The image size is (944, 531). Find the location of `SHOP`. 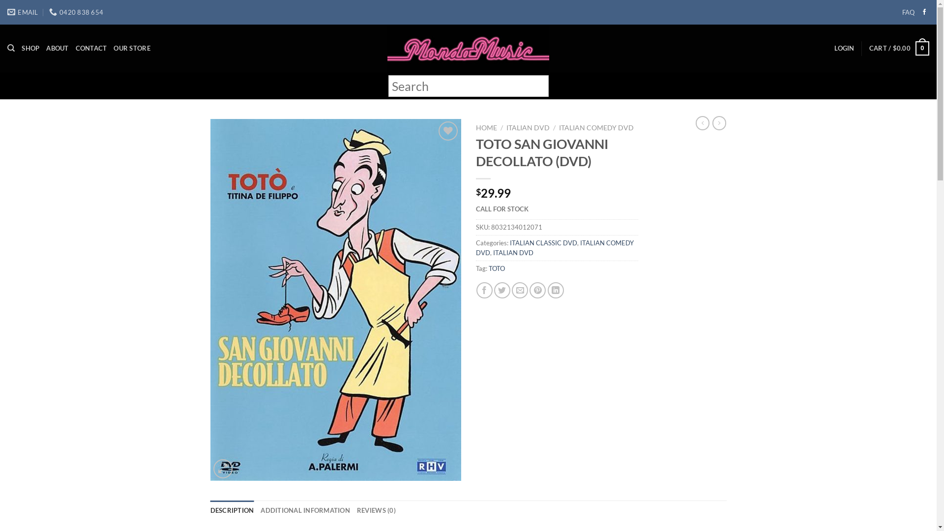

SHOP is located at coordinates (30, 48).